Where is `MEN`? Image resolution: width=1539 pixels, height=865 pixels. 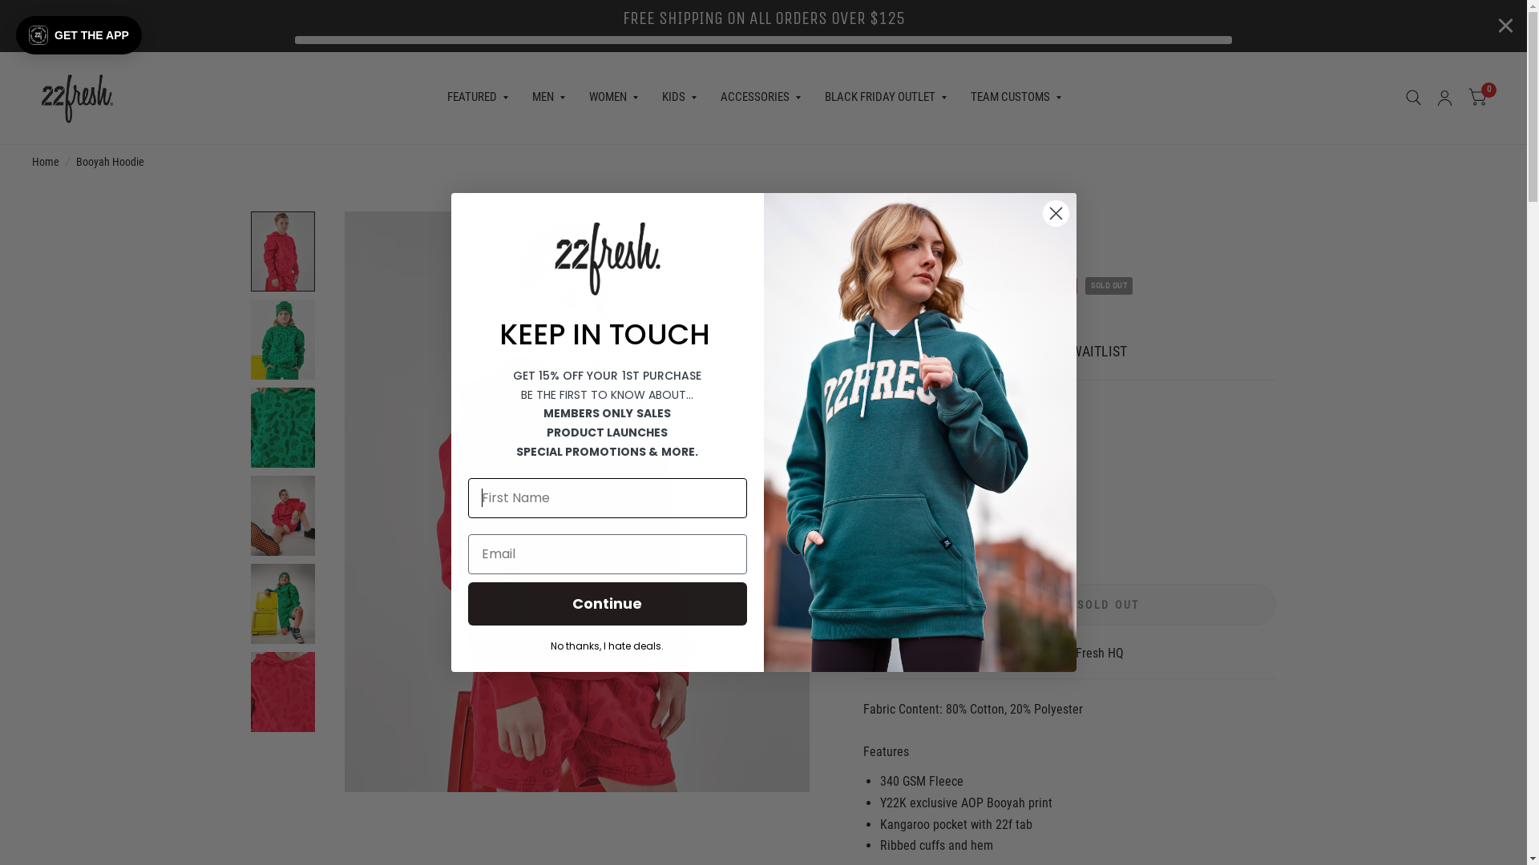
MEN is located at coordinates (548, 98).